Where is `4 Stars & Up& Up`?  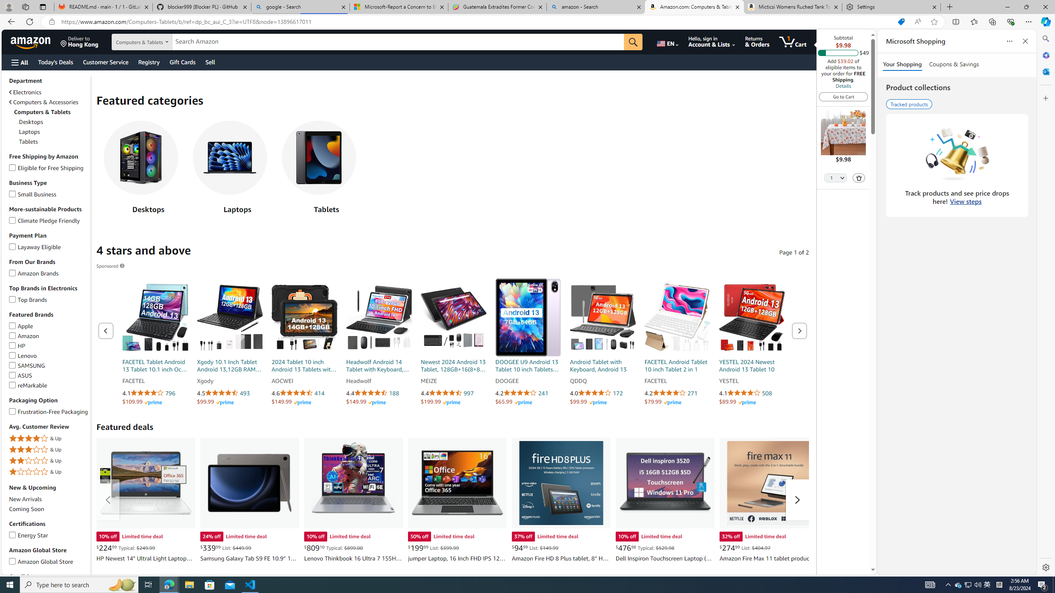 4 Stars & Up& Up is located at coordinates (49, 439).